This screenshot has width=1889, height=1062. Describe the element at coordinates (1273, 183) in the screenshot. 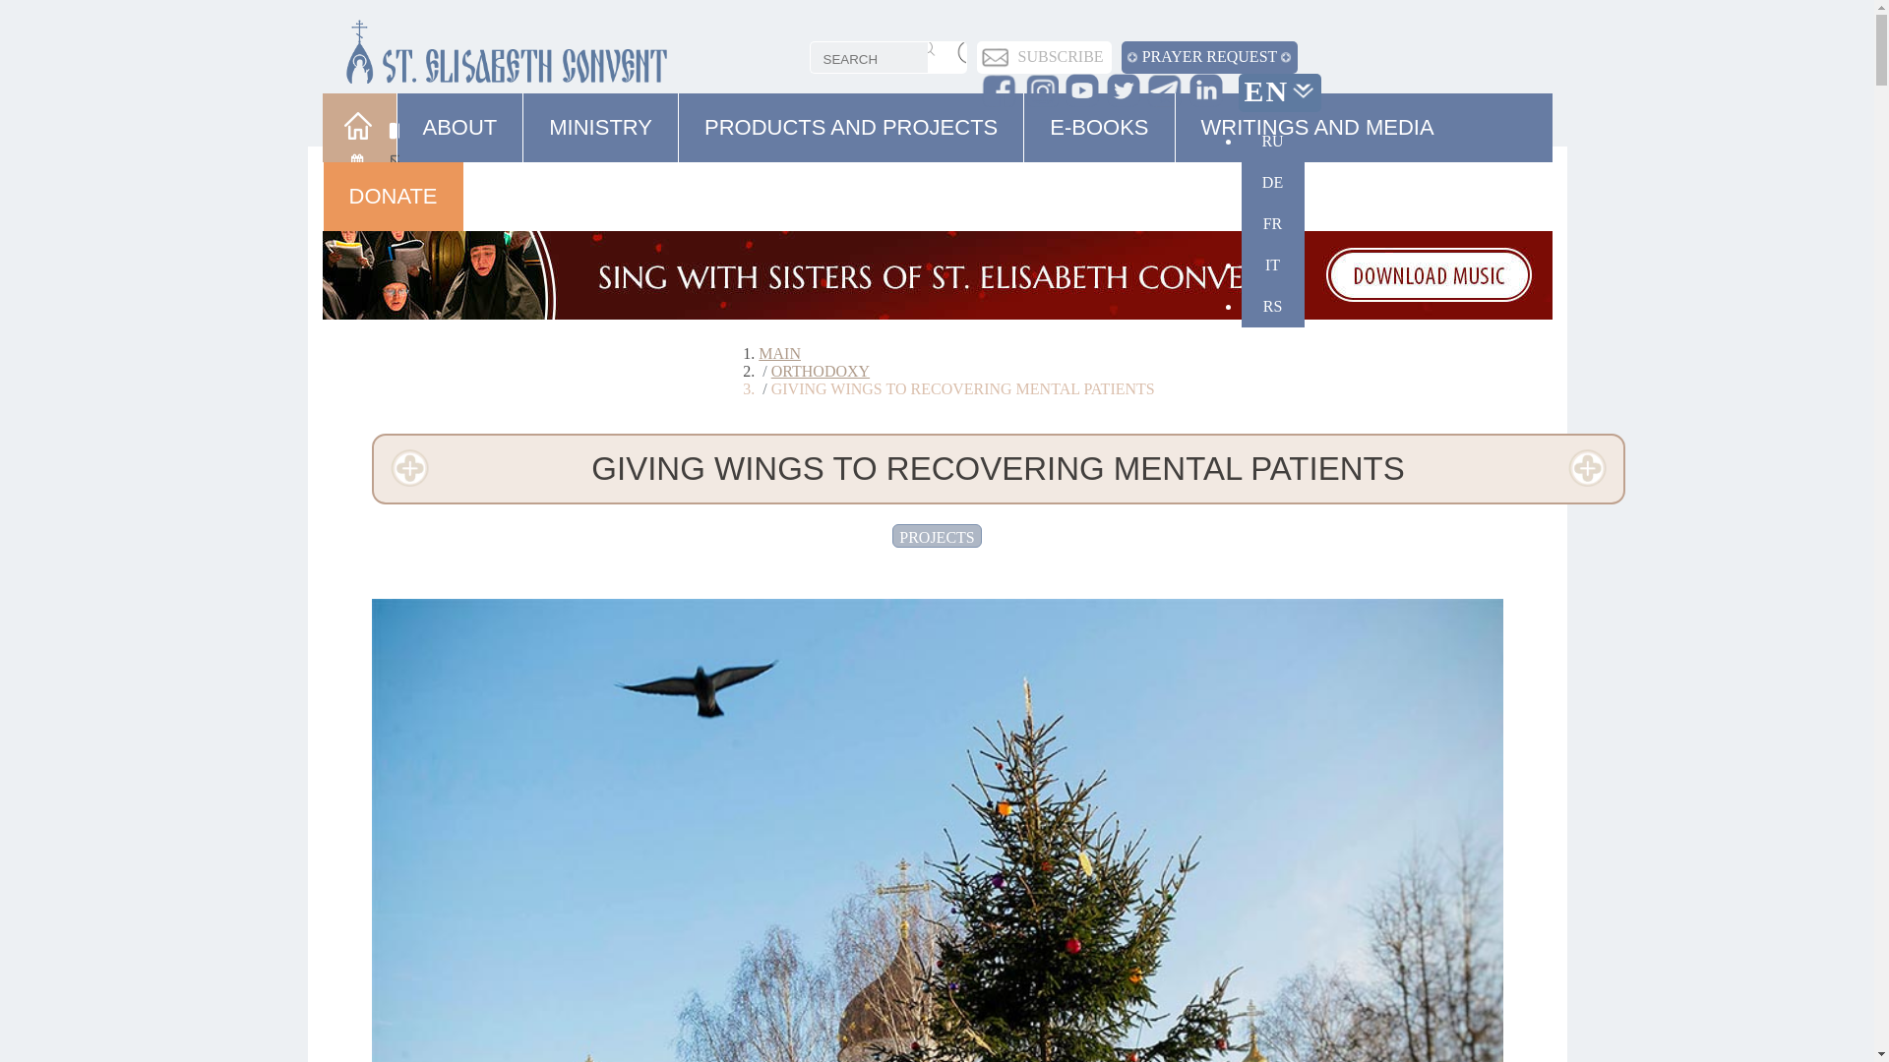

I see `DE` at that location.